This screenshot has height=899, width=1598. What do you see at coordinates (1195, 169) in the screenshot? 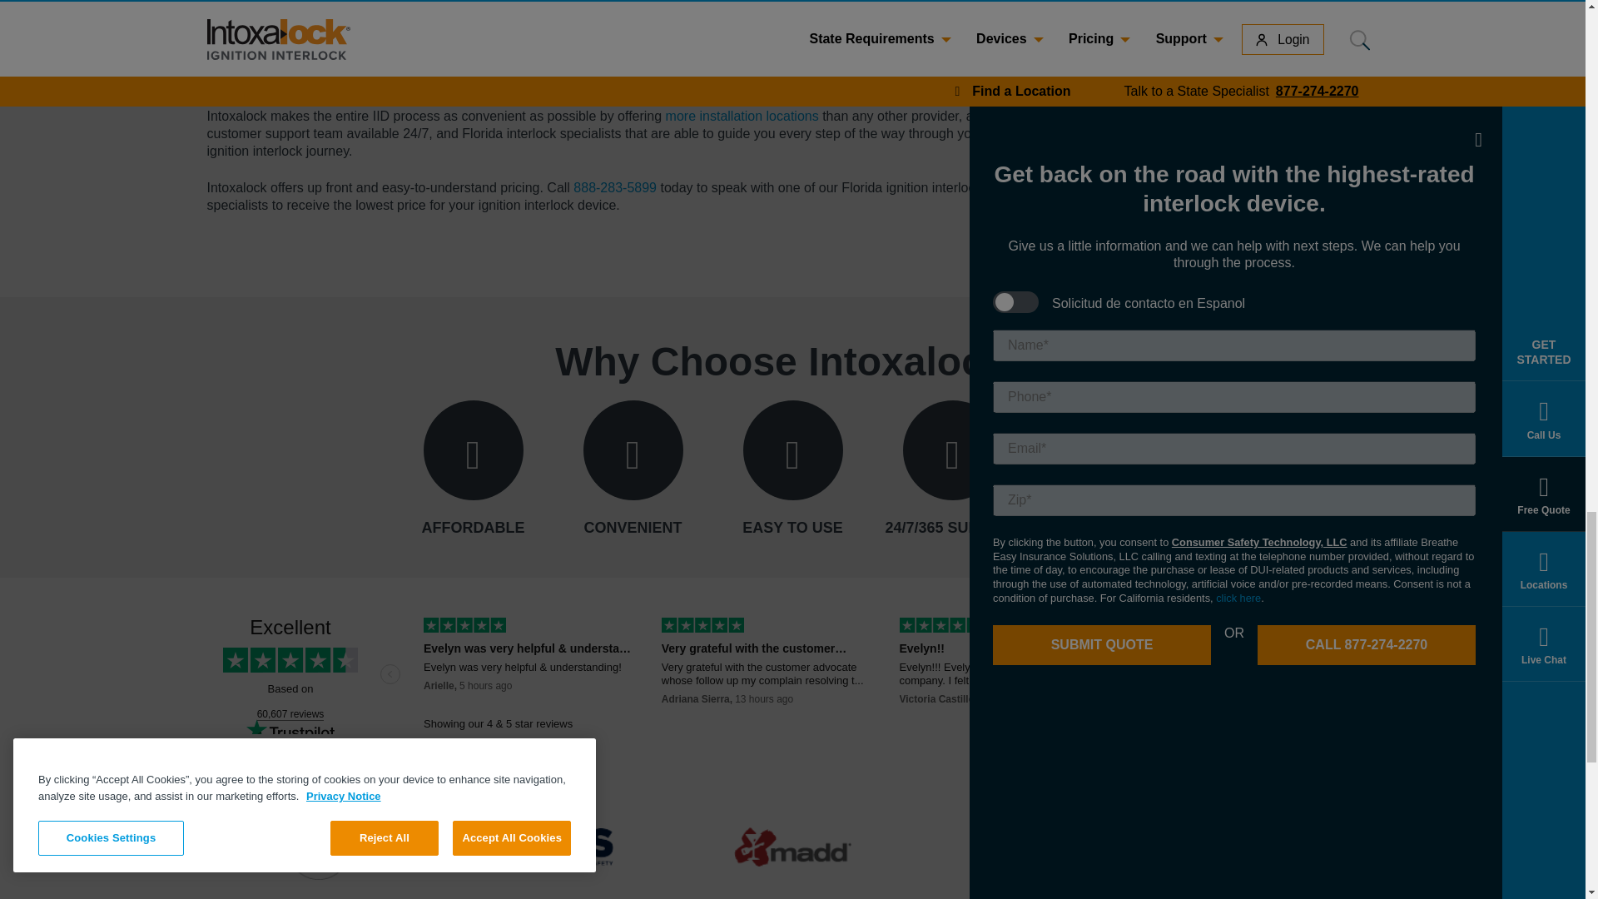
I see `Request a Quote` at bounding box center [1195, 169].